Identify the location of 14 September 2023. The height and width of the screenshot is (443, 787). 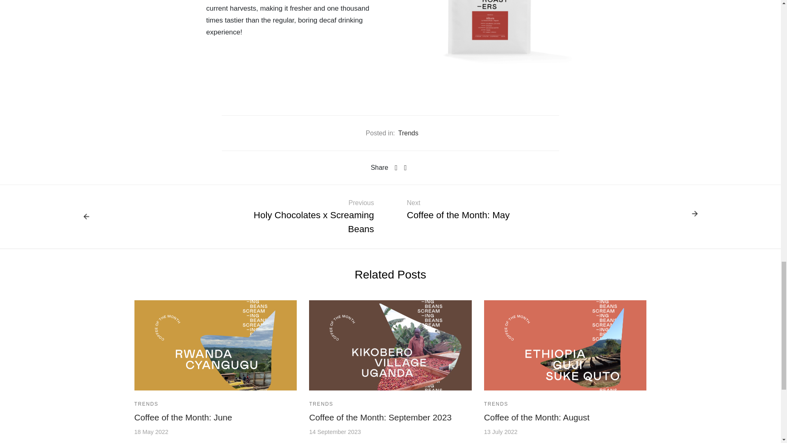
(334, 432).